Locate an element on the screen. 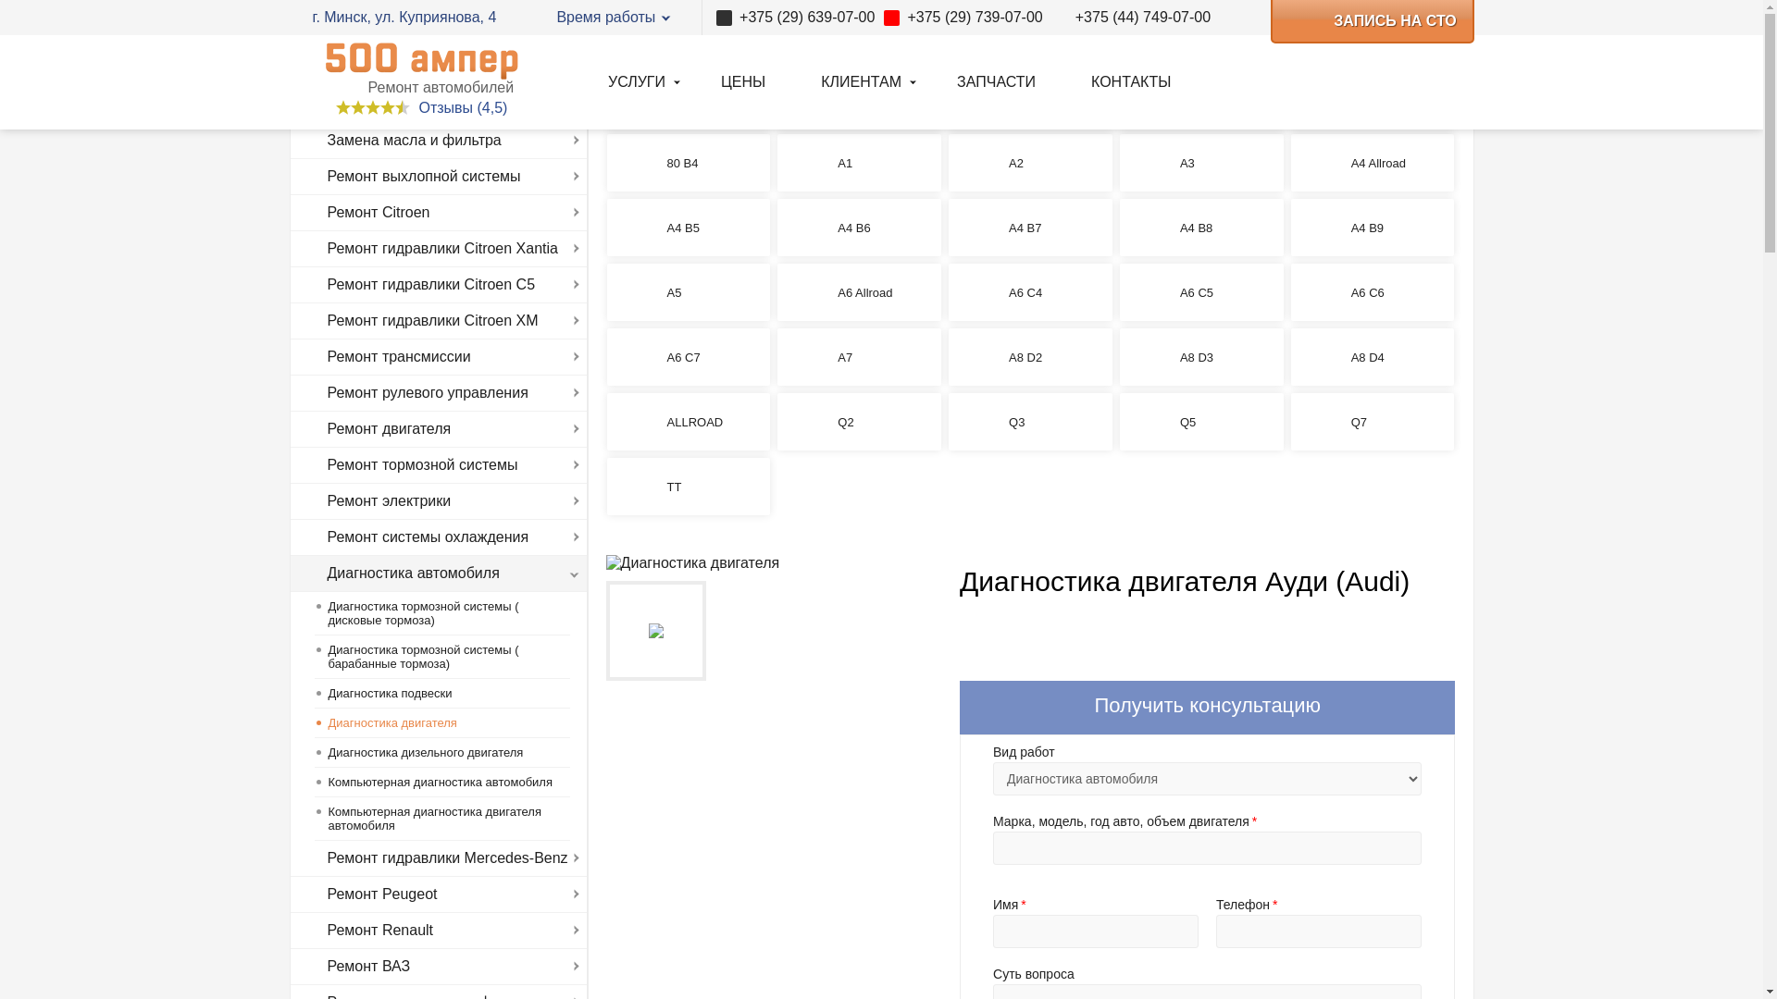 This screenshot has width=1777, height=999. A1 is located at coordinates (859, 163).